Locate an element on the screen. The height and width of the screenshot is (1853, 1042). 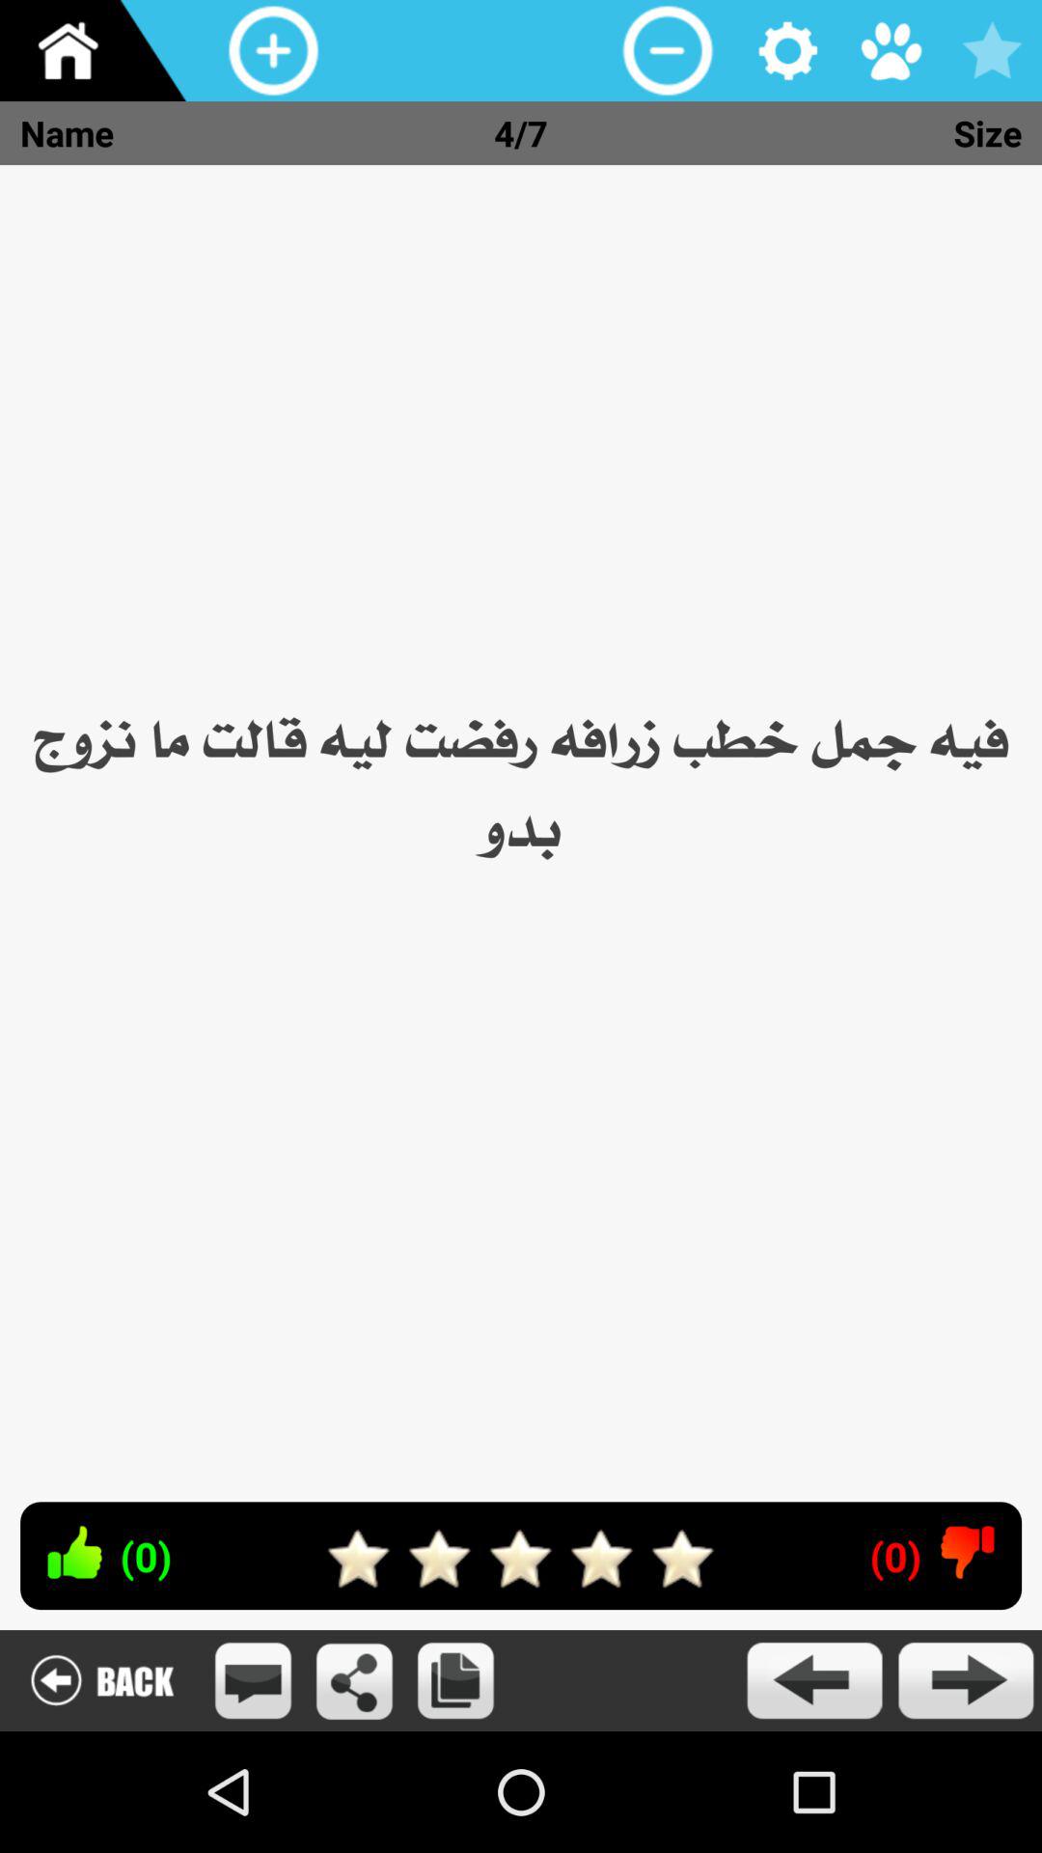
like the article is located at coordinates (73, 1552).